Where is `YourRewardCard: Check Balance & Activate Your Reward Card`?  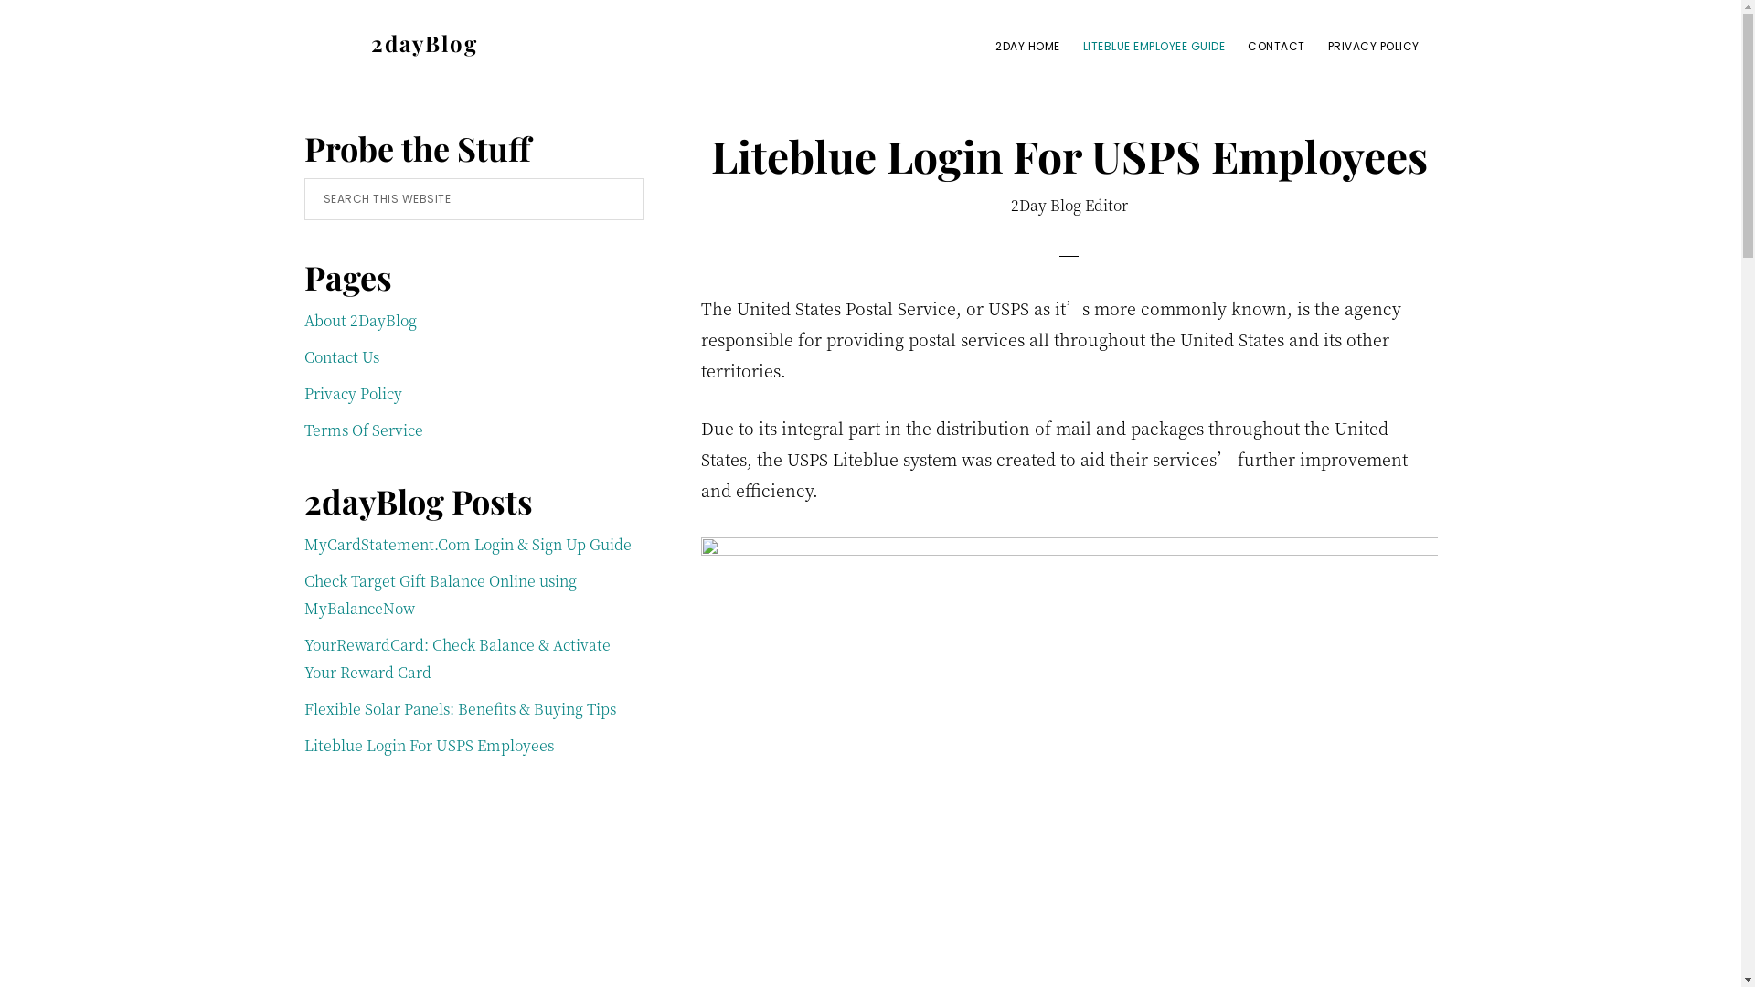 YourRewardCard: Check Balance & Activate Your Reward Card is located at coordinates (457, 658).